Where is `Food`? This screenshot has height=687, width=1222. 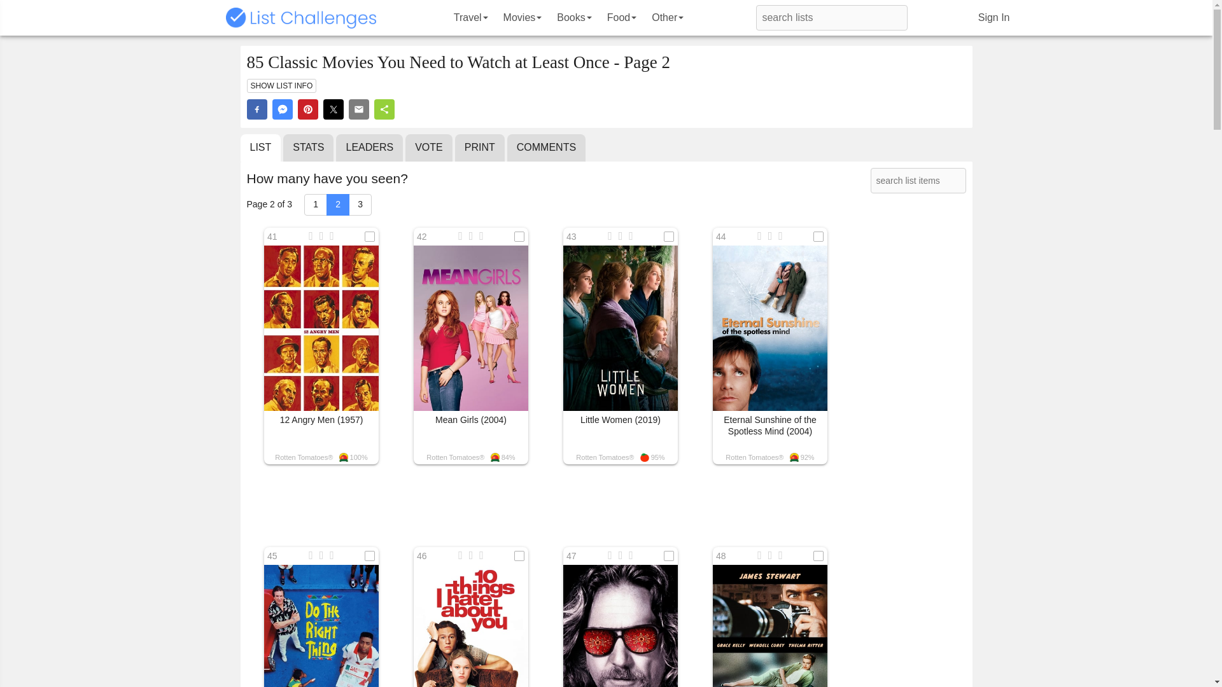 Food is located at coordinates (621, 18).